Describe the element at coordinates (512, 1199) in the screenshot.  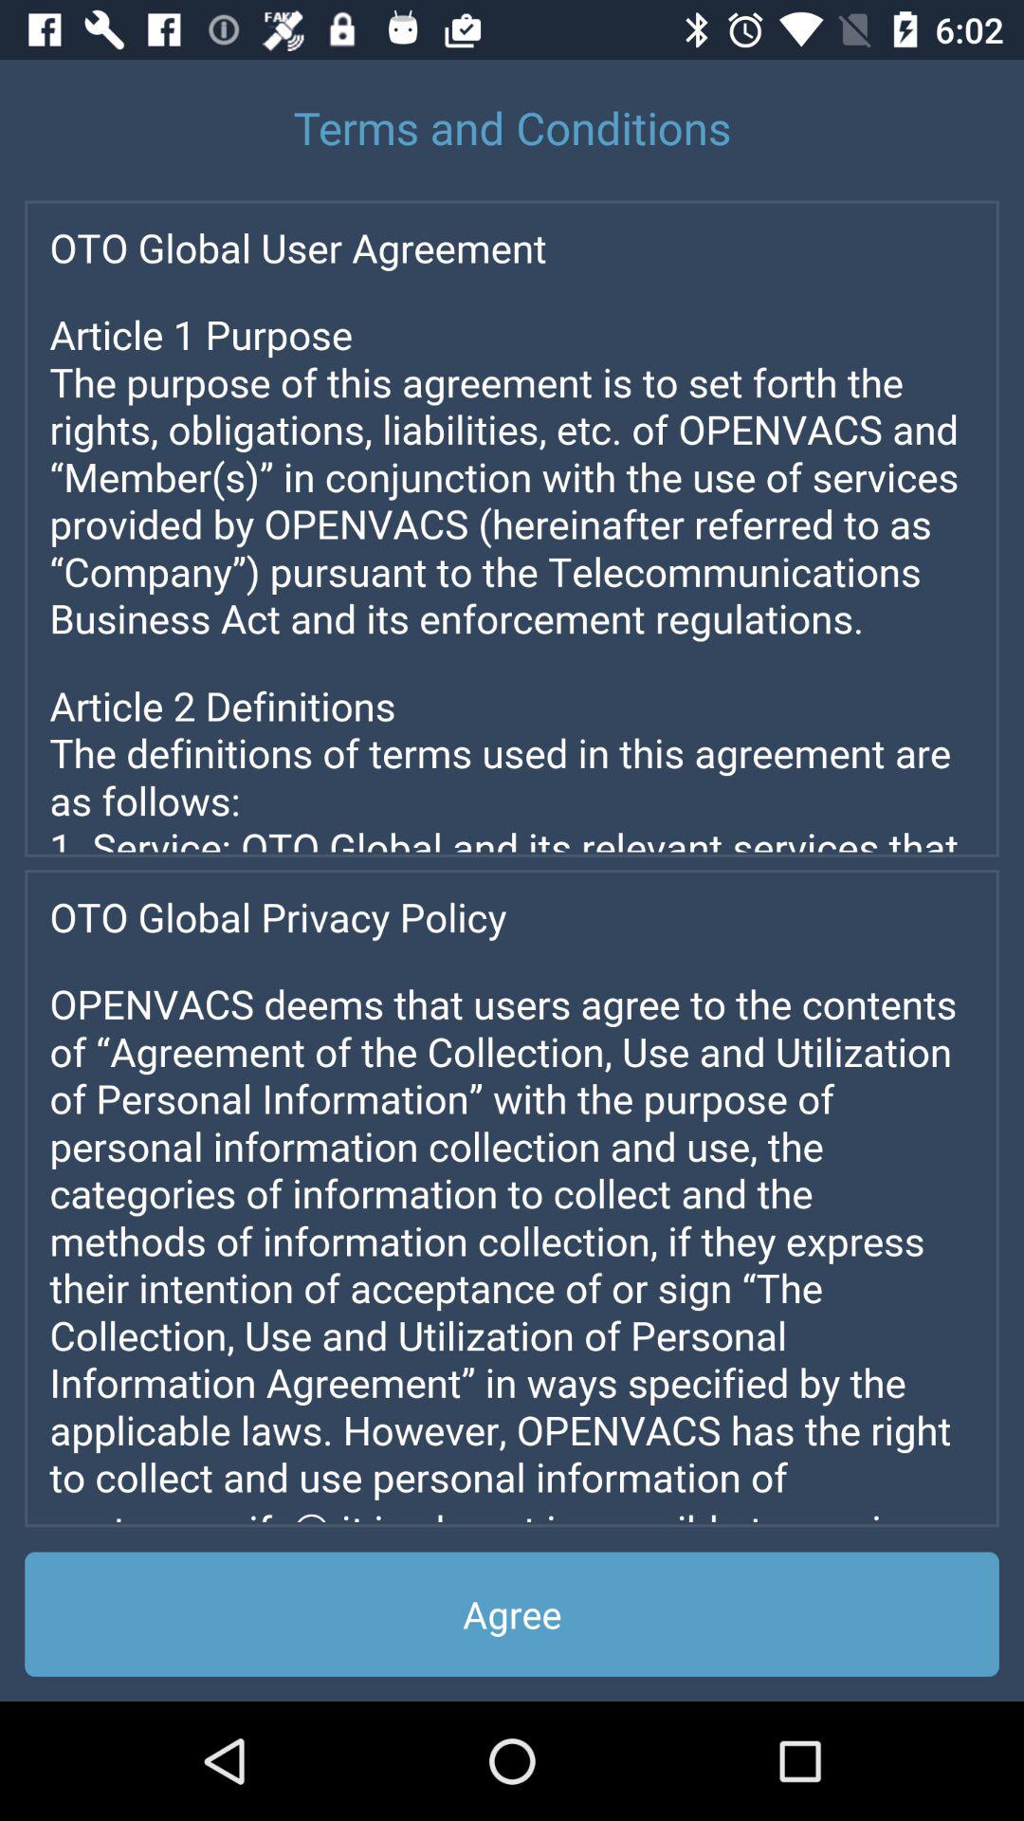
I see `advertisement page` at that location.